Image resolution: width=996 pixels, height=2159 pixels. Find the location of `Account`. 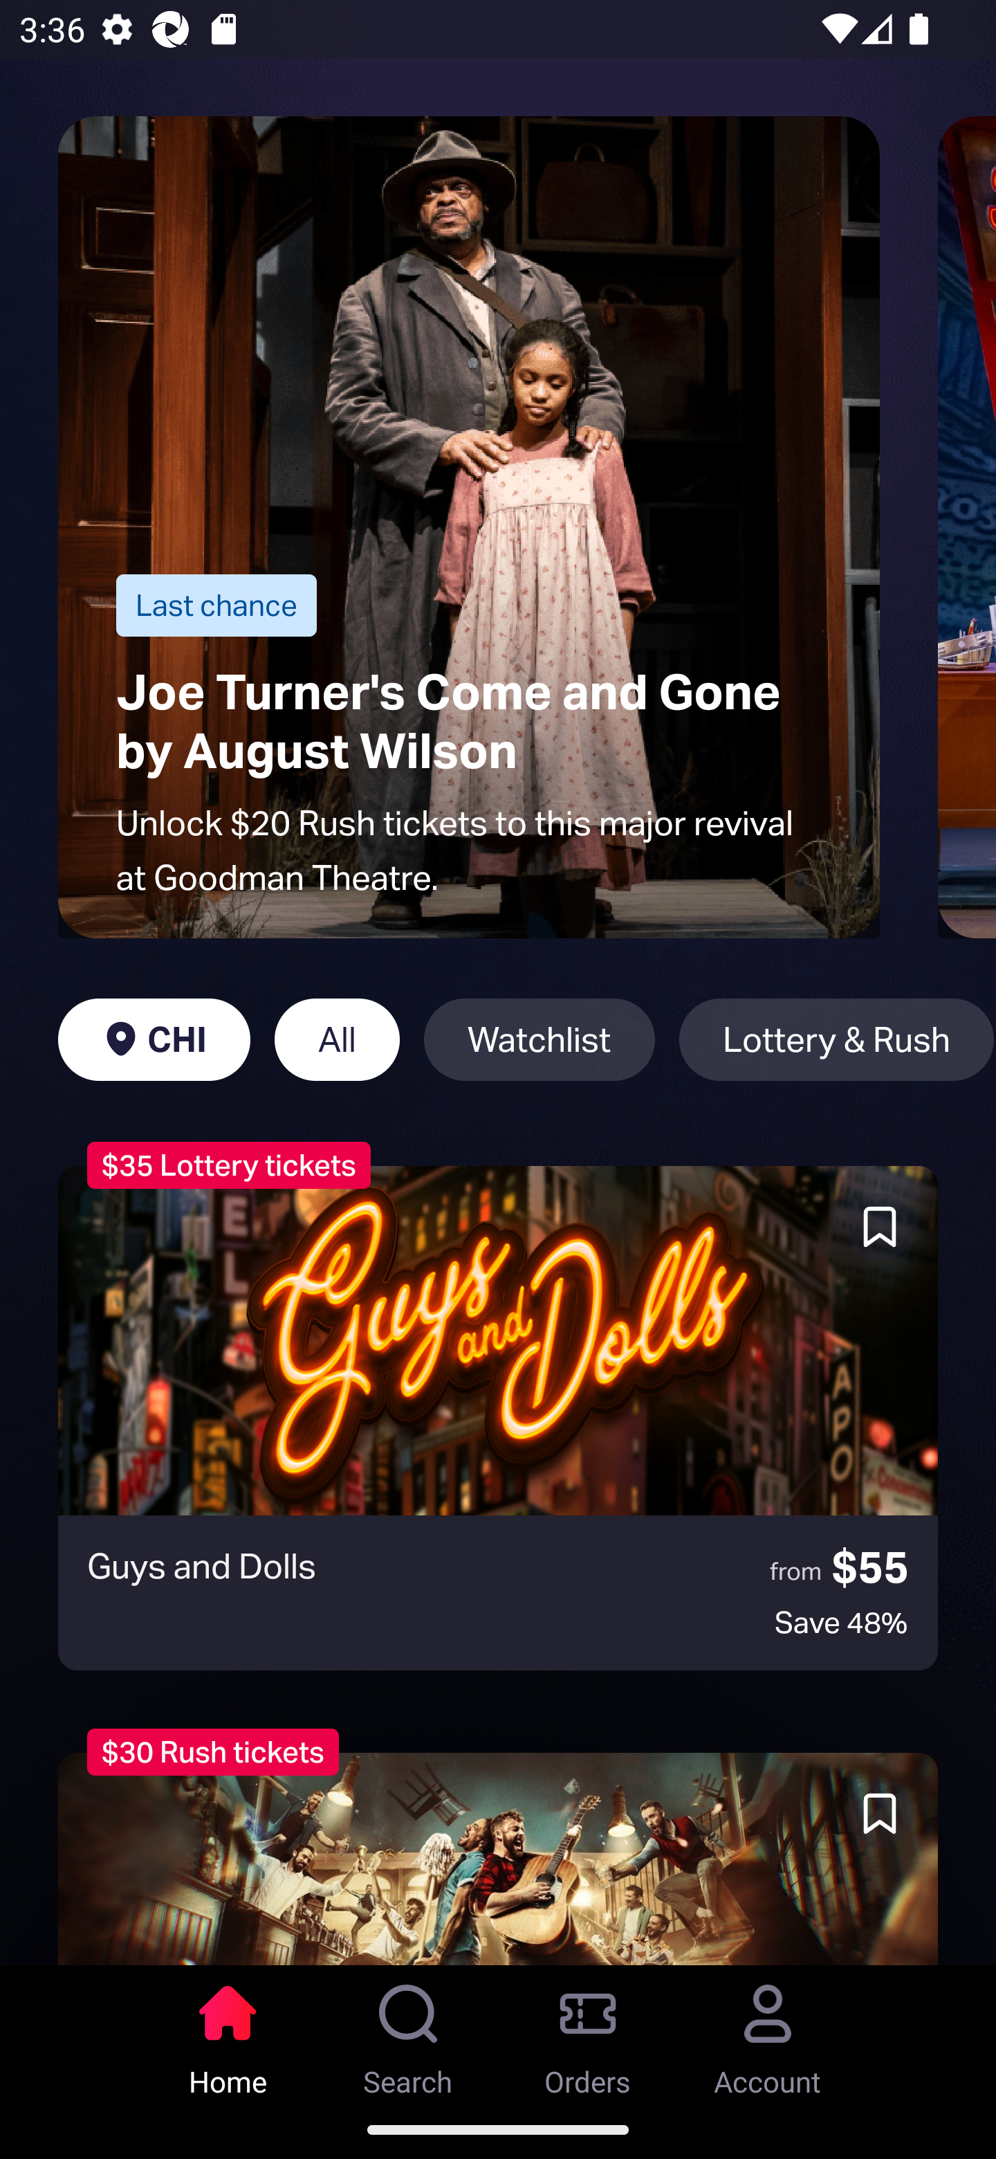

Account is located at coordinates (768, 2032).